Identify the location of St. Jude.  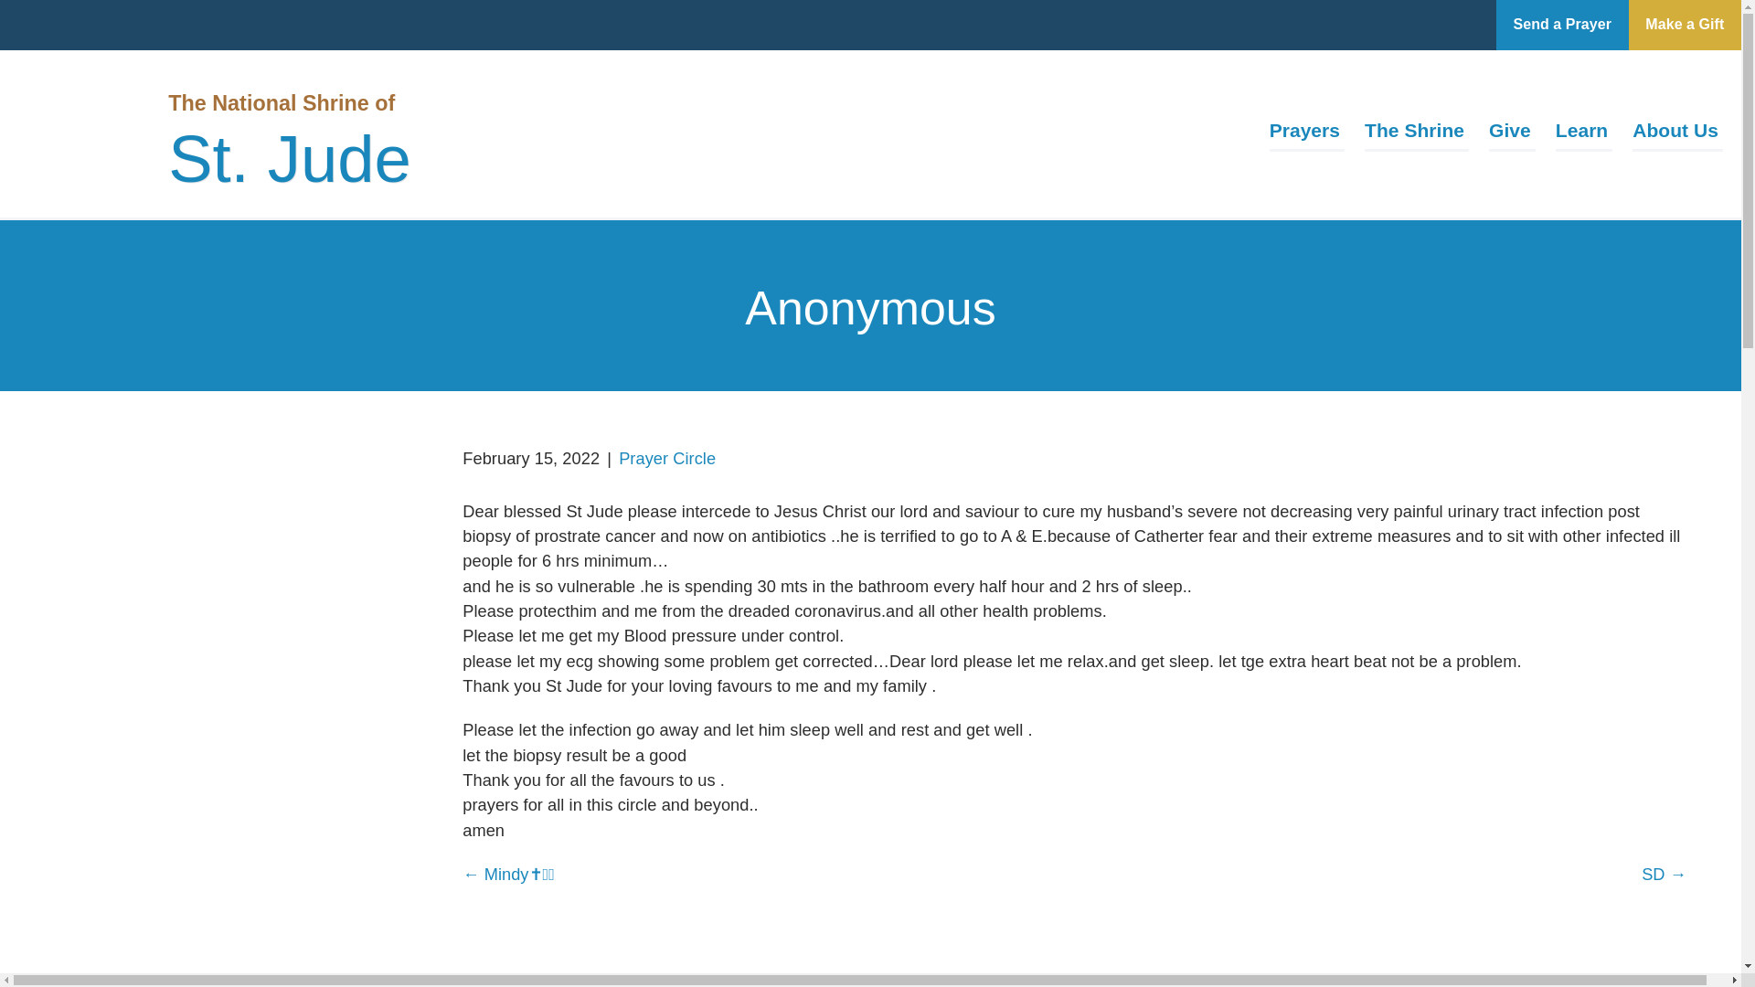
(289, 164).